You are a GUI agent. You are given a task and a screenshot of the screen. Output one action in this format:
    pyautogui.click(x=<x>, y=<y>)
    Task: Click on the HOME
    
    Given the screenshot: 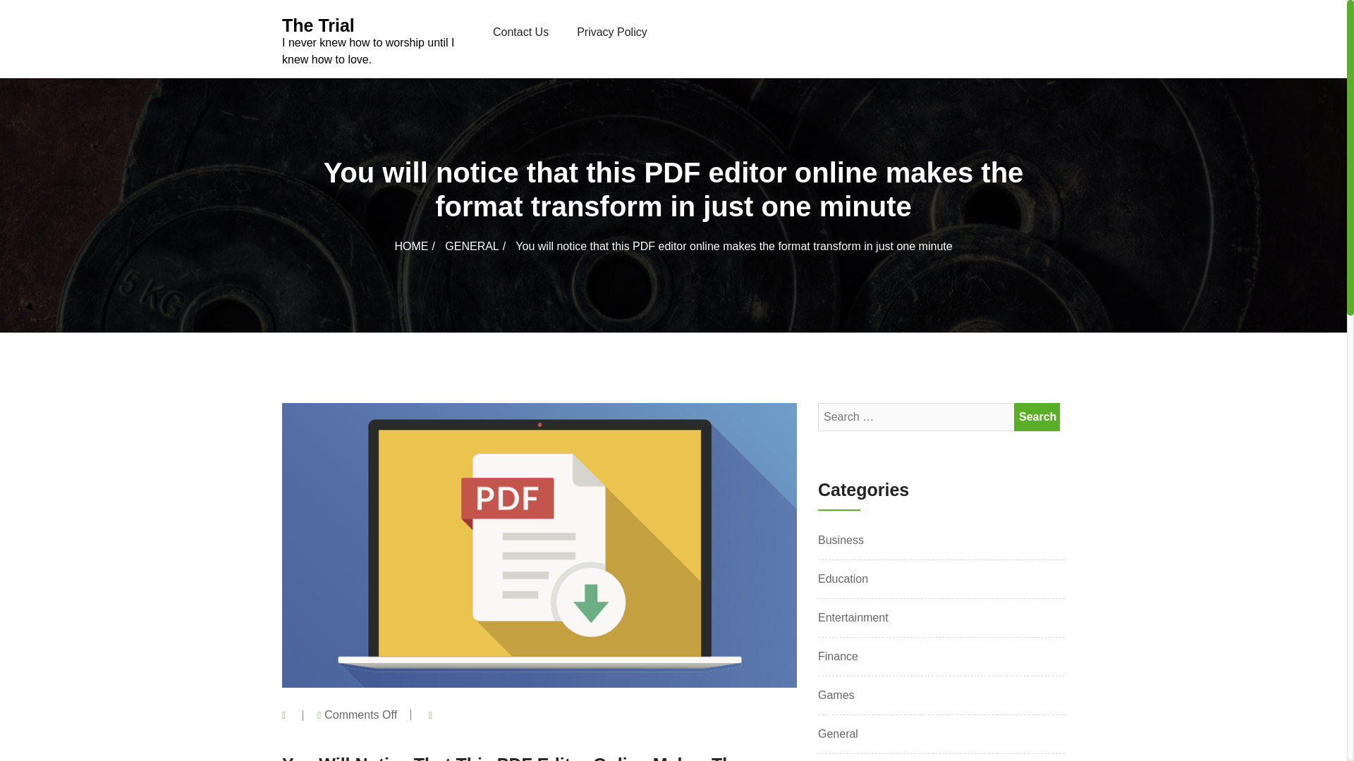 What is the action you would take?
    pyautogui.click(x=417, y=246)
    